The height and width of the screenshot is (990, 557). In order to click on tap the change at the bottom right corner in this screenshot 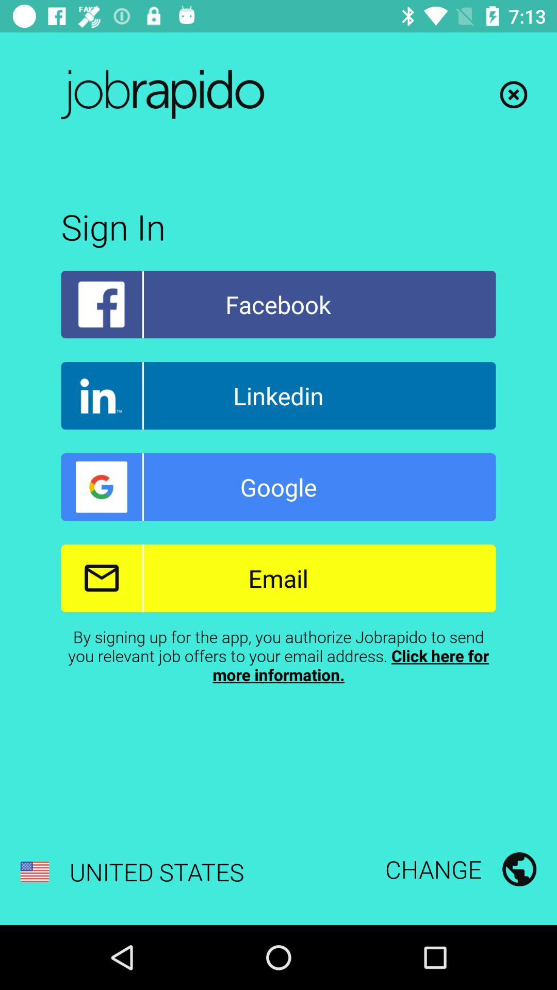, I will do `click(461, 869)`.